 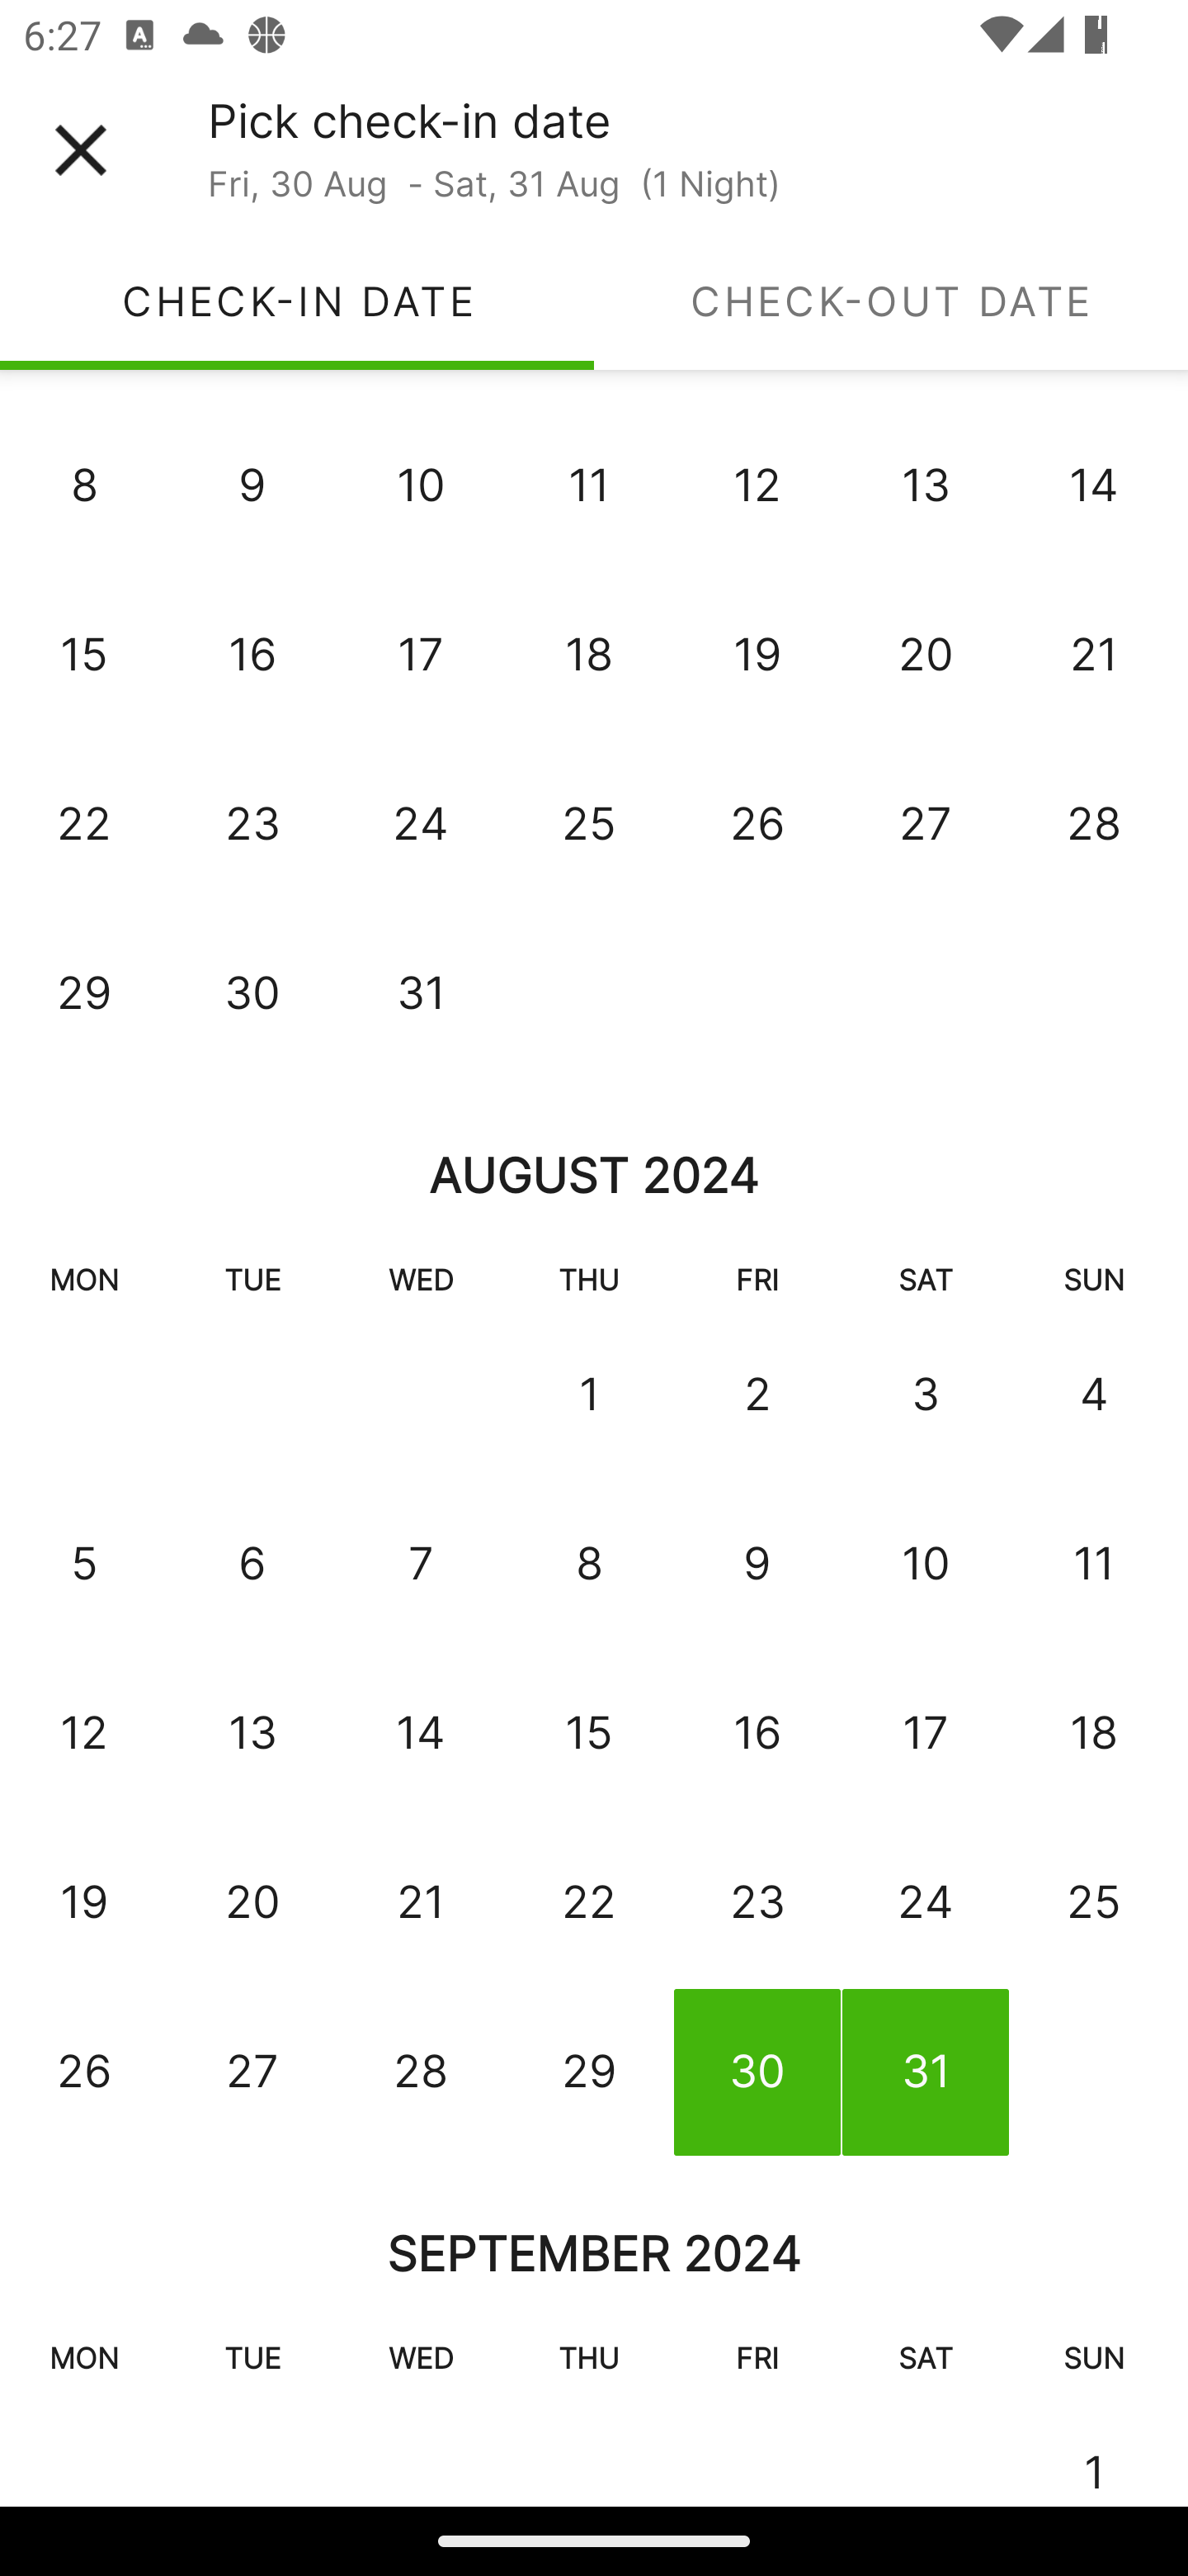 What do you see at coordinates (891, 301) in the screenshot?
I see `Check-out Date CHECK-OUT DATE` at bounding box center [891, 301].